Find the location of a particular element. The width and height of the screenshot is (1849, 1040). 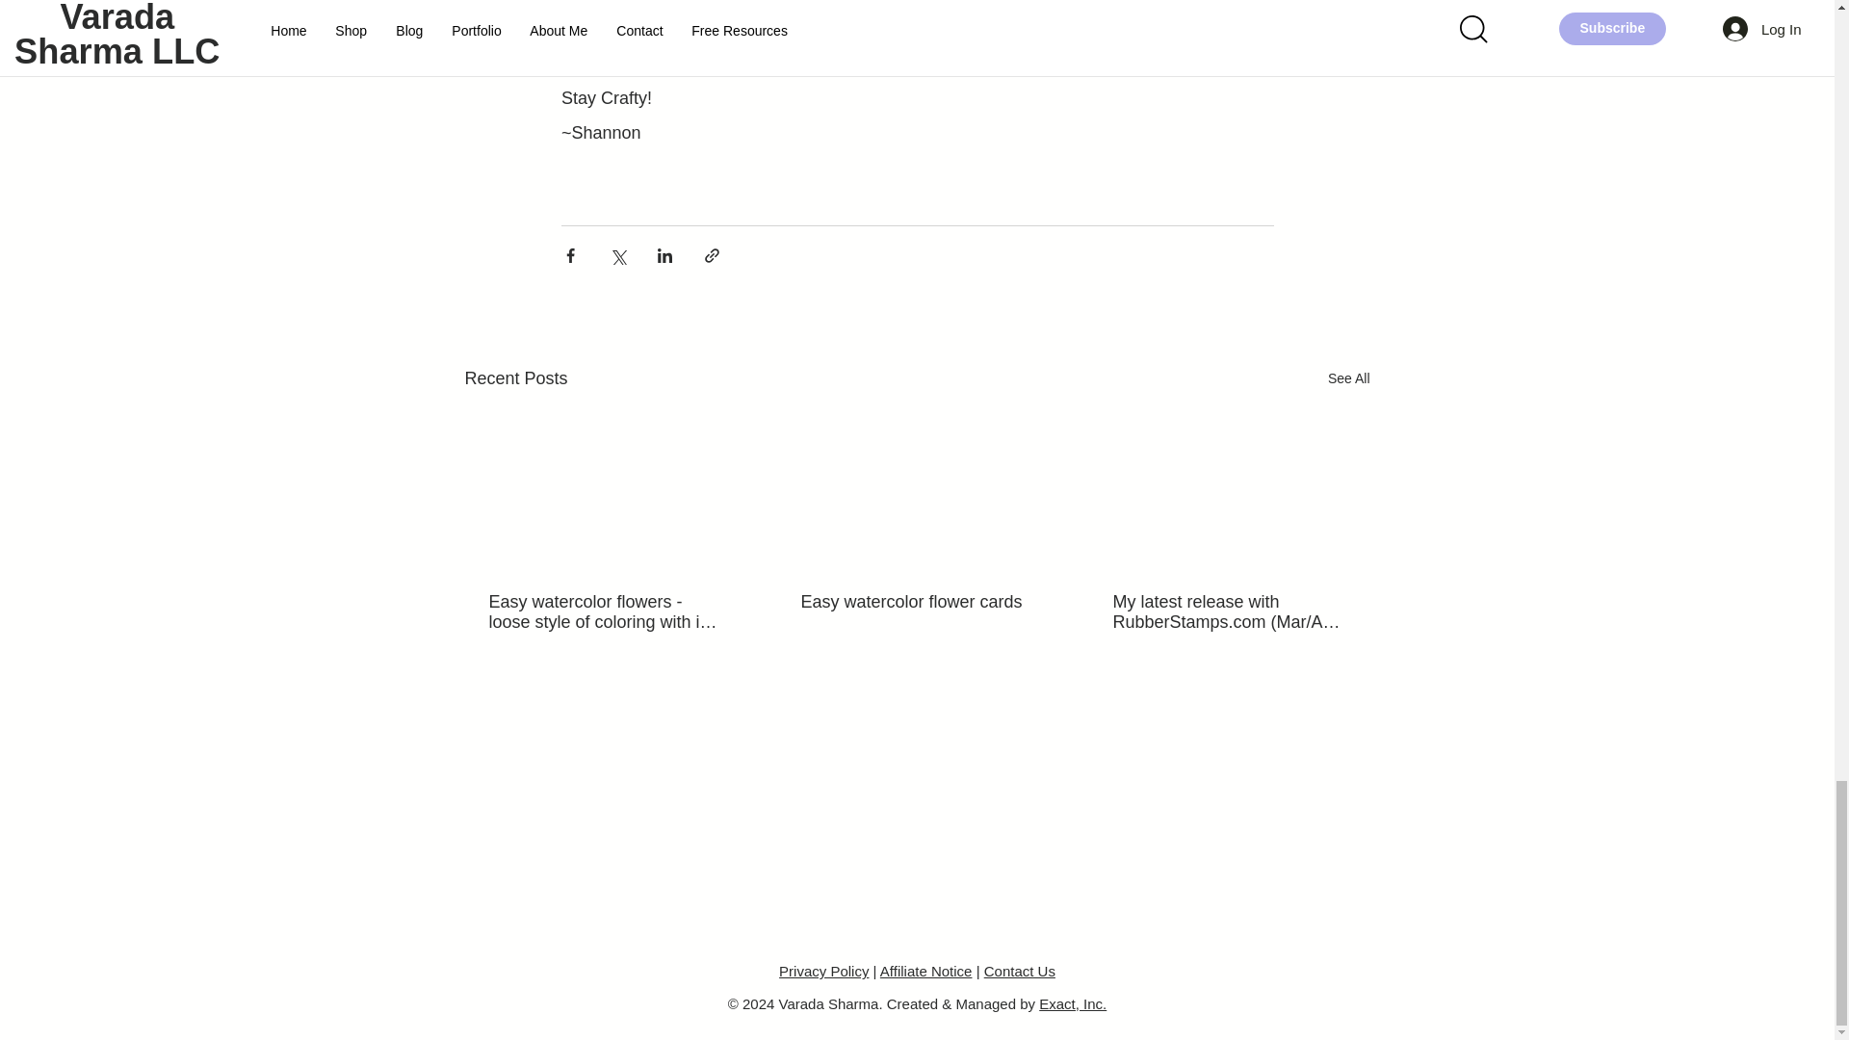

Affiliate Notice is located at coordinates (925, 971).